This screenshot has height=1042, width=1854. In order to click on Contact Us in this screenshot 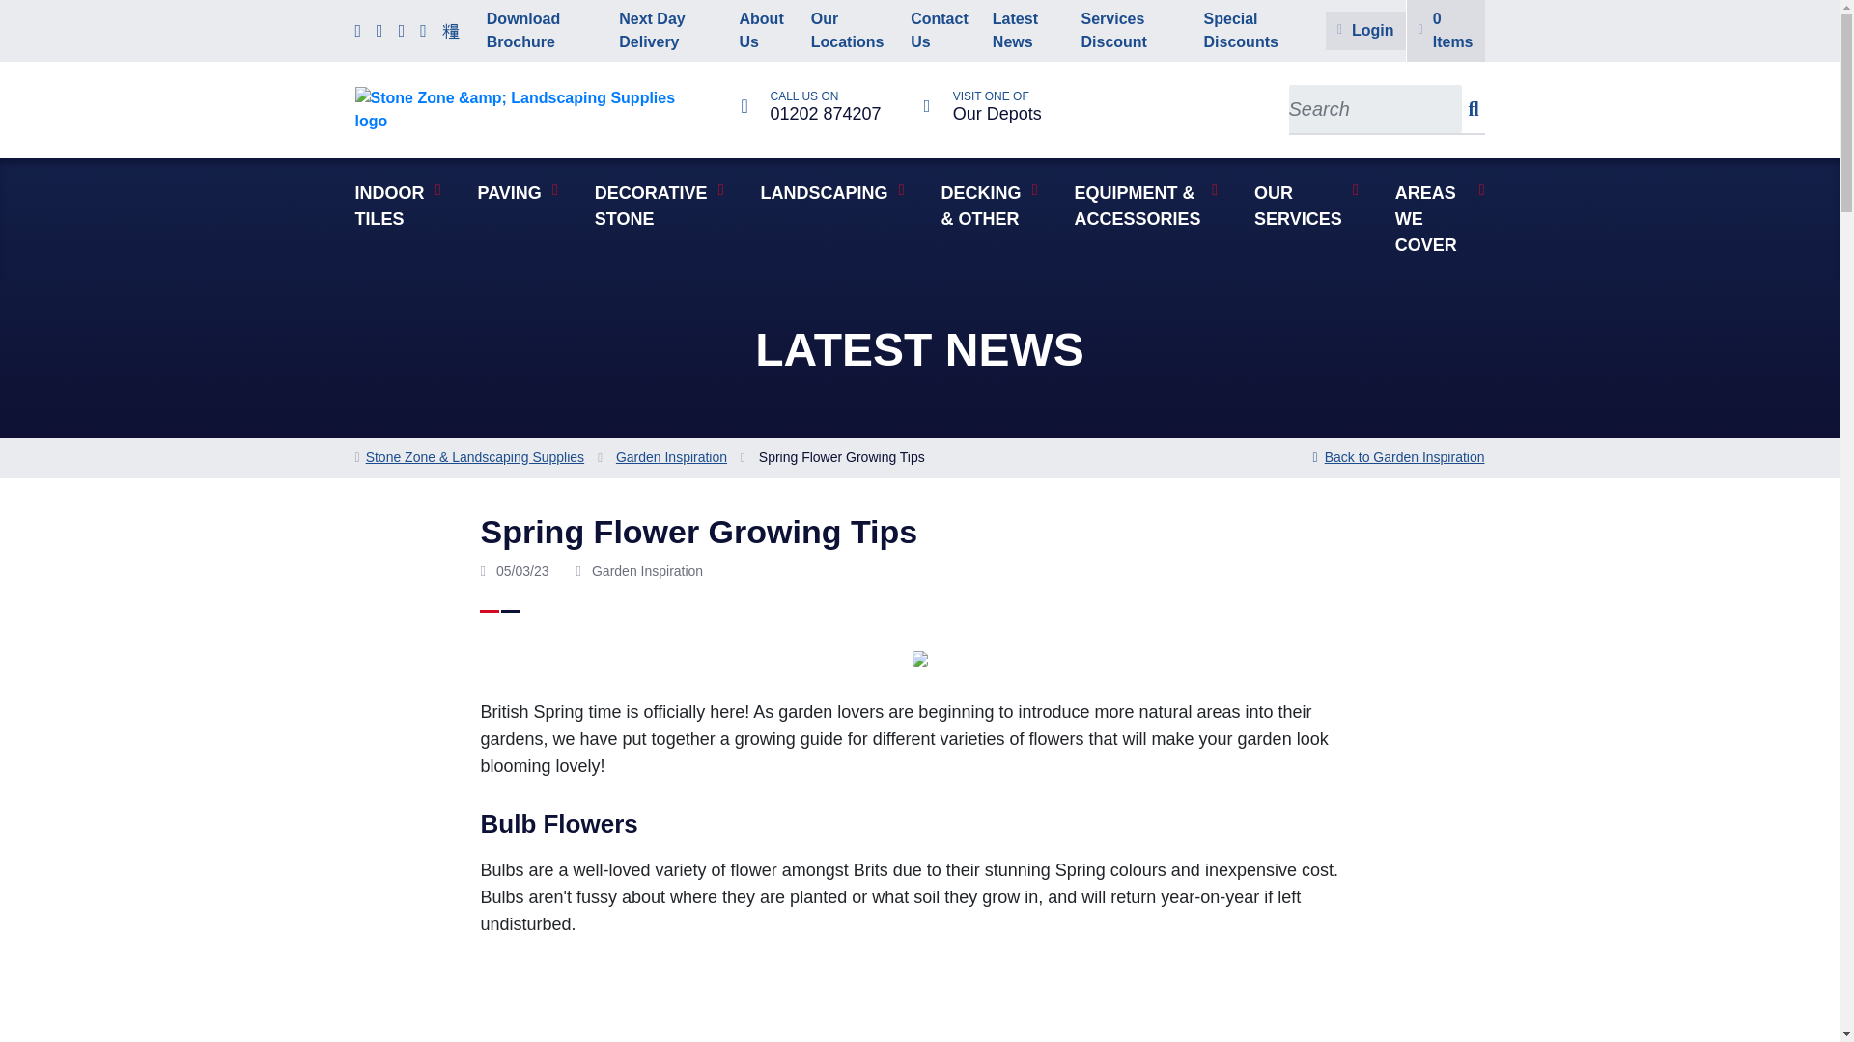, I will do `click(1446, 31)`.